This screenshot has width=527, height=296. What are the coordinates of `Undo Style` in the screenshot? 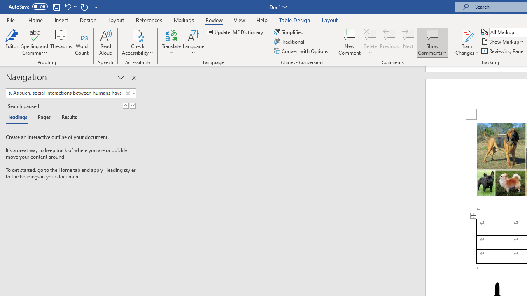 It's located at (70, 7).